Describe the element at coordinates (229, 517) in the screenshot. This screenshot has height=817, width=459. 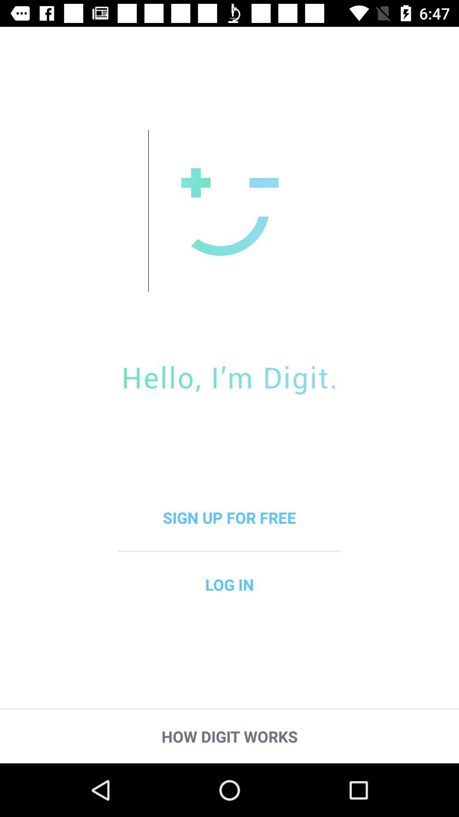
I see `click the sign up for` at that location.